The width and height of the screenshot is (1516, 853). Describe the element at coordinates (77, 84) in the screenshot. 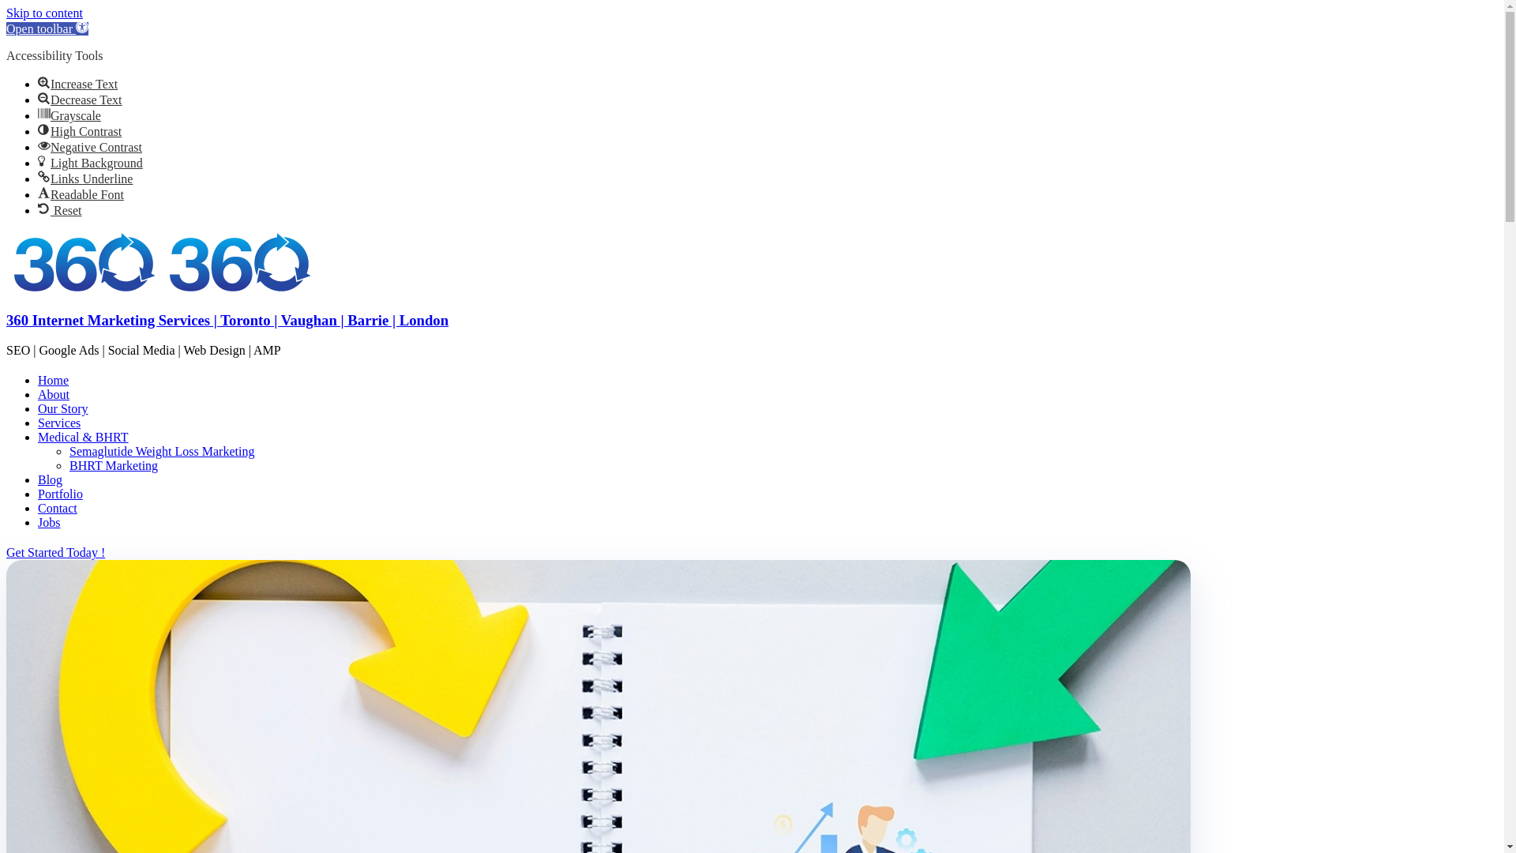

I see `Increase TextIncrease Text` at that location.